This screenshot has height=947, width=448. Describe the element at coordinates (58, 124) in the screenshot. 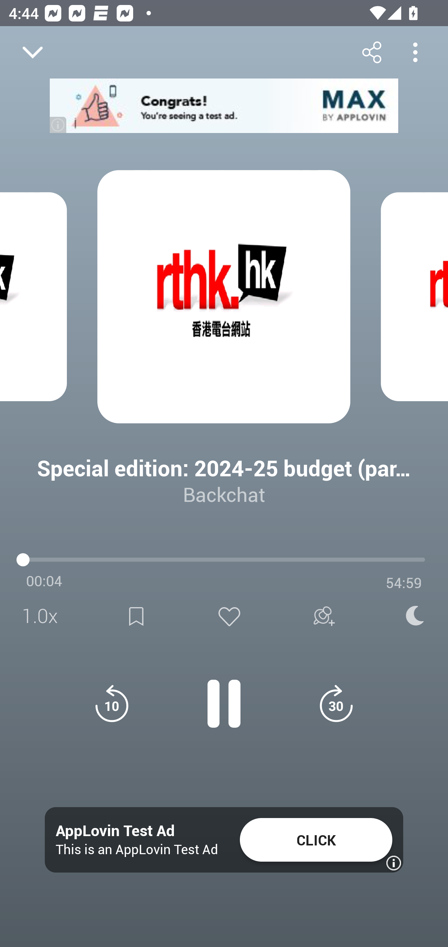

I see `(i)` at that location.